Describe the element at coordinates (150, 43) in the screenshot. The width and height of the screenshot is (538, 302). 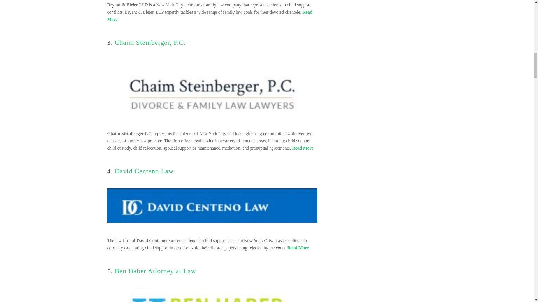
I see `Chaim Steinberger, P.C.` at that location.